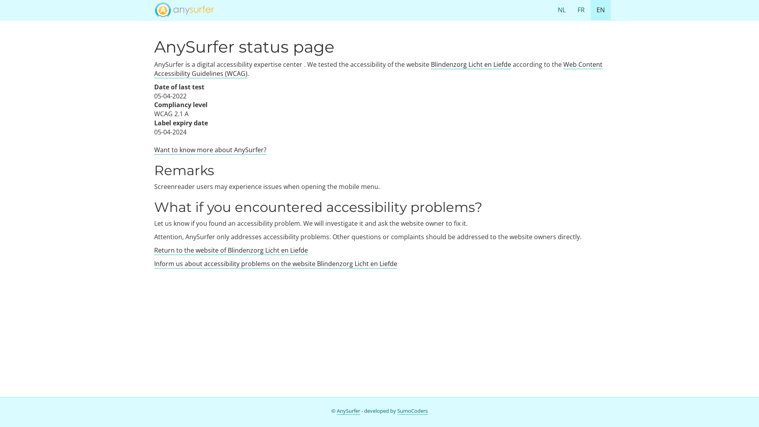  Describe the element at coordinates (210, 150) in the screenshot. I see `Want to know more about AnySurfer?` at that location.